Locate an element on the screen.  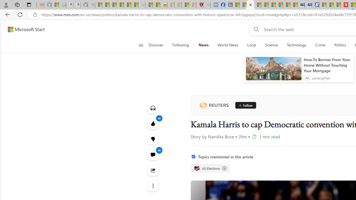
Technology is located at coordinates (296, 45).